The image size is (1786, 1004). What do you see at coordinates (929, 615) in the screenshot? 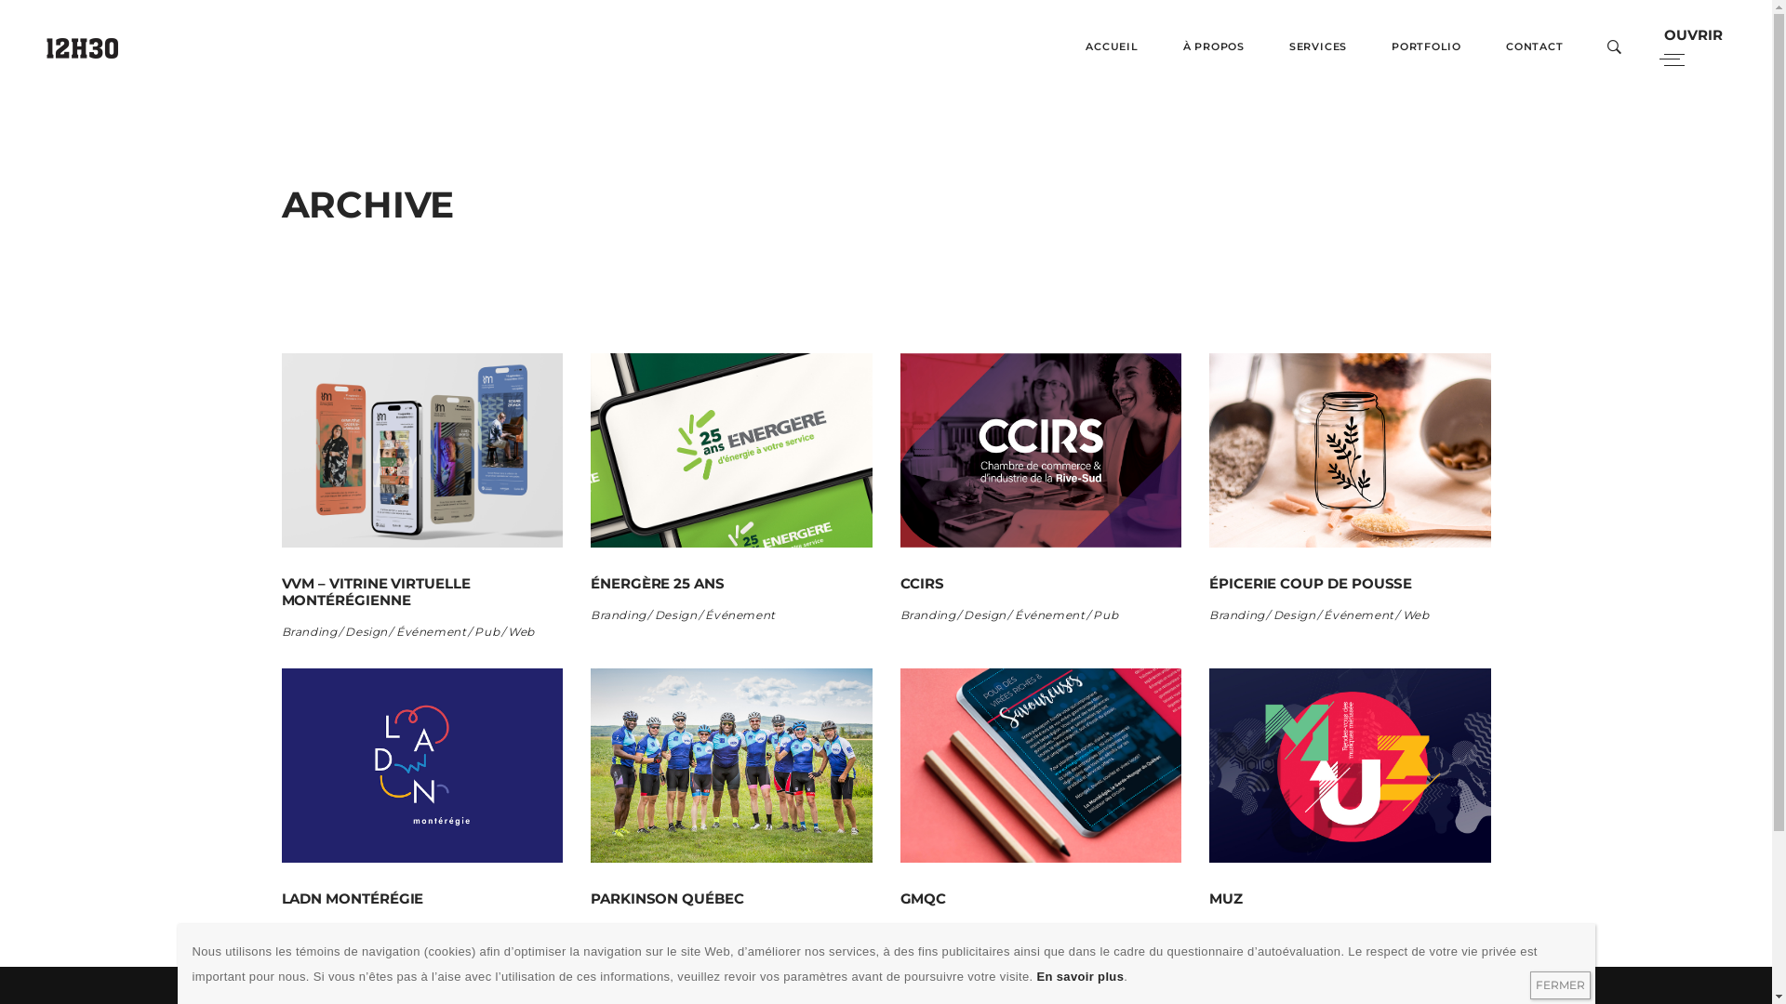
I see `Branding` at bounding box center [929, 615].